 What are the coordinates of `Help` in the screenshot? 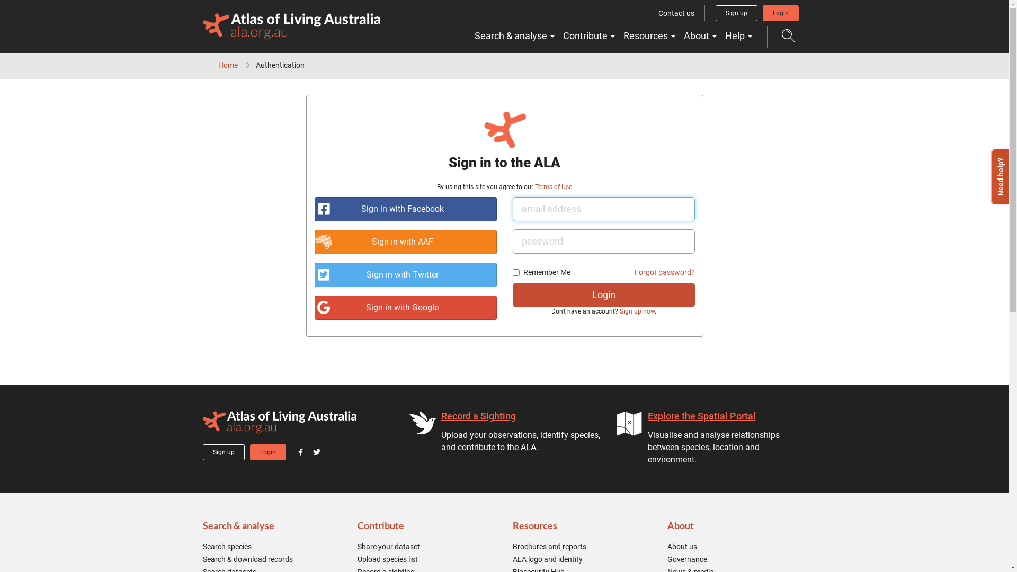 It's located at (738, 36).